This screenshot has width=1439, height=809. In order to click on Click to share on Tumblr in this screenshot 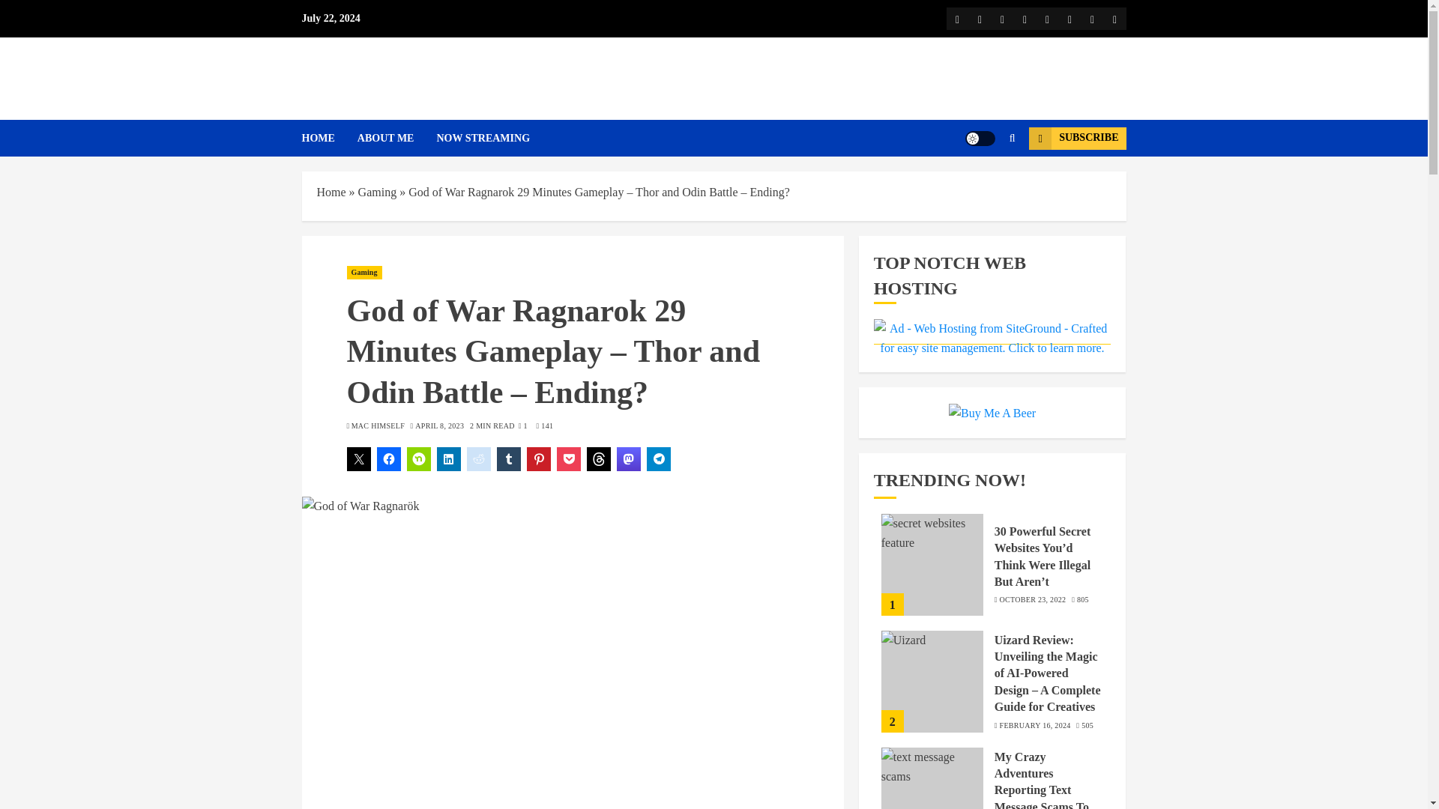, I will do `click(508, 458)`.